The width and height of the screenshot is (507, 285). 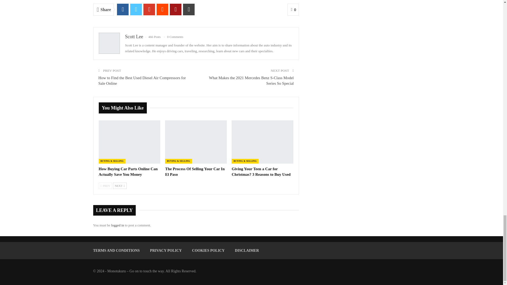 I want to click on How Buying Car Parts Online Can Actually Save You Money, so click(x=130, y=142).